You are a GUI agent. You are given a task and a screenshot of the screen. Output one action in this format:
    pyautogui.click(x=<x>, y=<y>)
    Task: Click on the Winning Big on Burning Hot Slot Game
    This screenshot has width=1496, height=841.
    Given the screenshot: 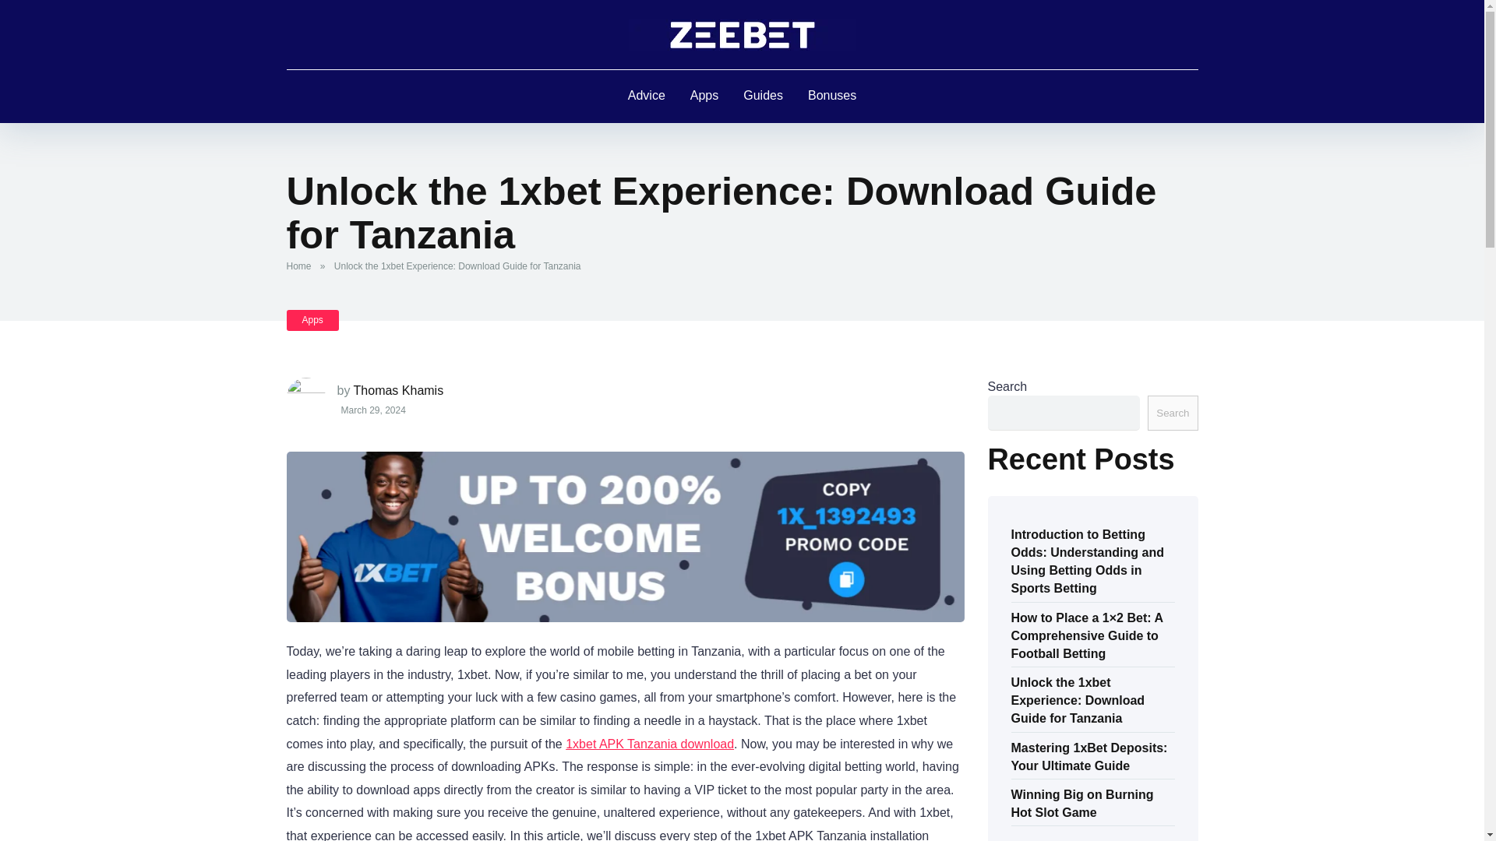 What is the action you would take?
    pyautogui.click(x=1081, y=802)
    